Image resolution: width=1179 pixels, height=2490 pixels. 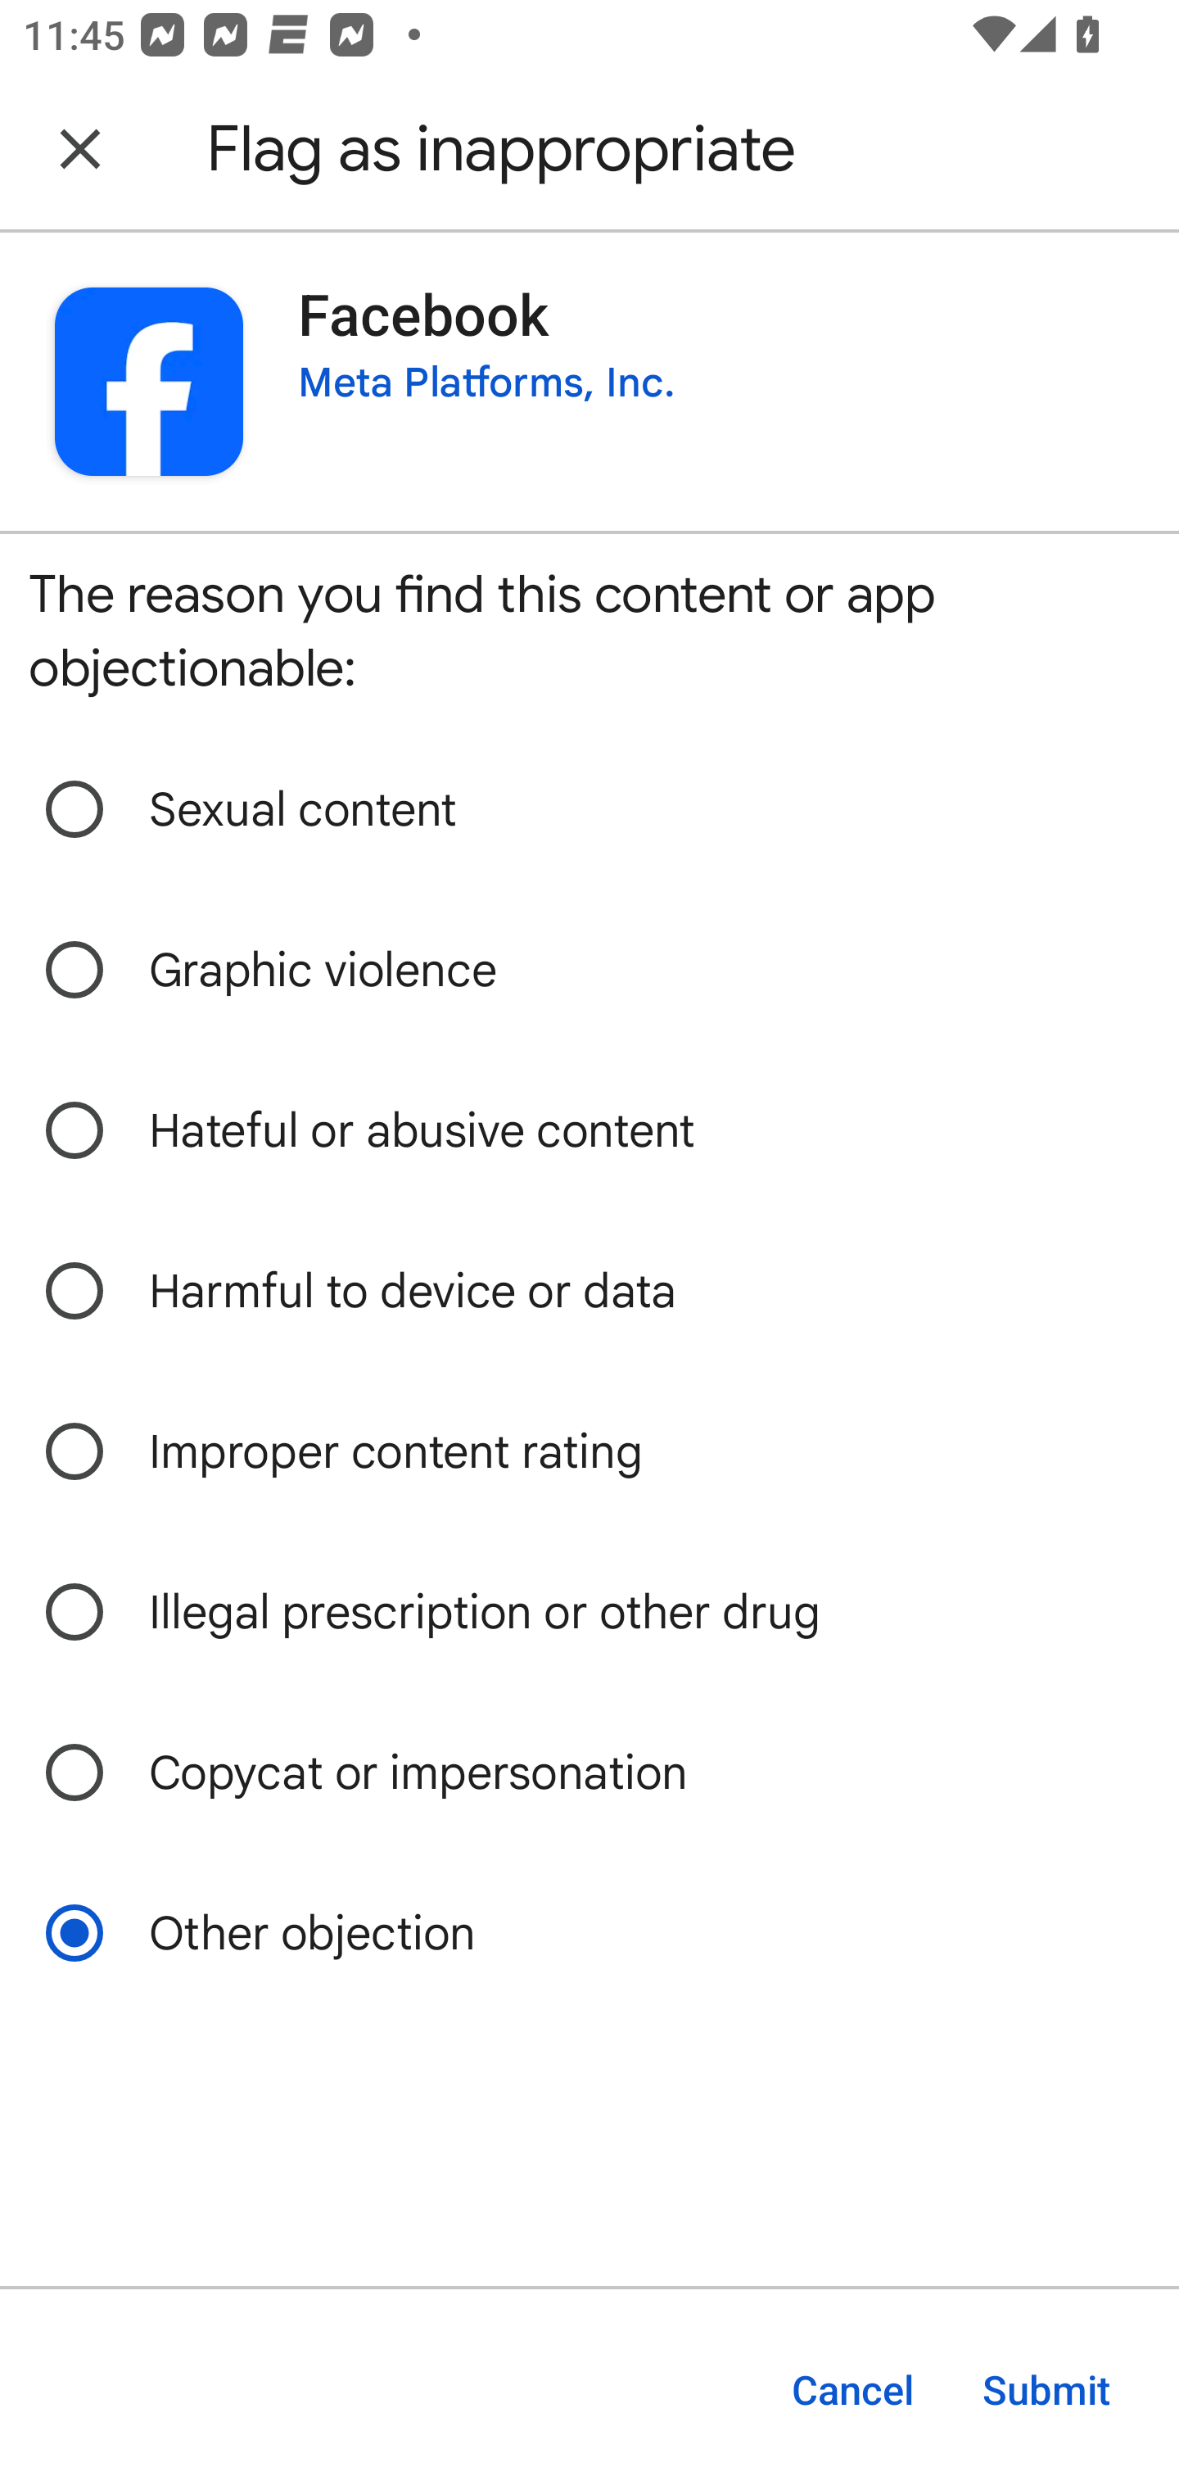 What do you see at coordinates (80, 149) in the screenshot?
I see `Close` at bounding box center [80, 149].